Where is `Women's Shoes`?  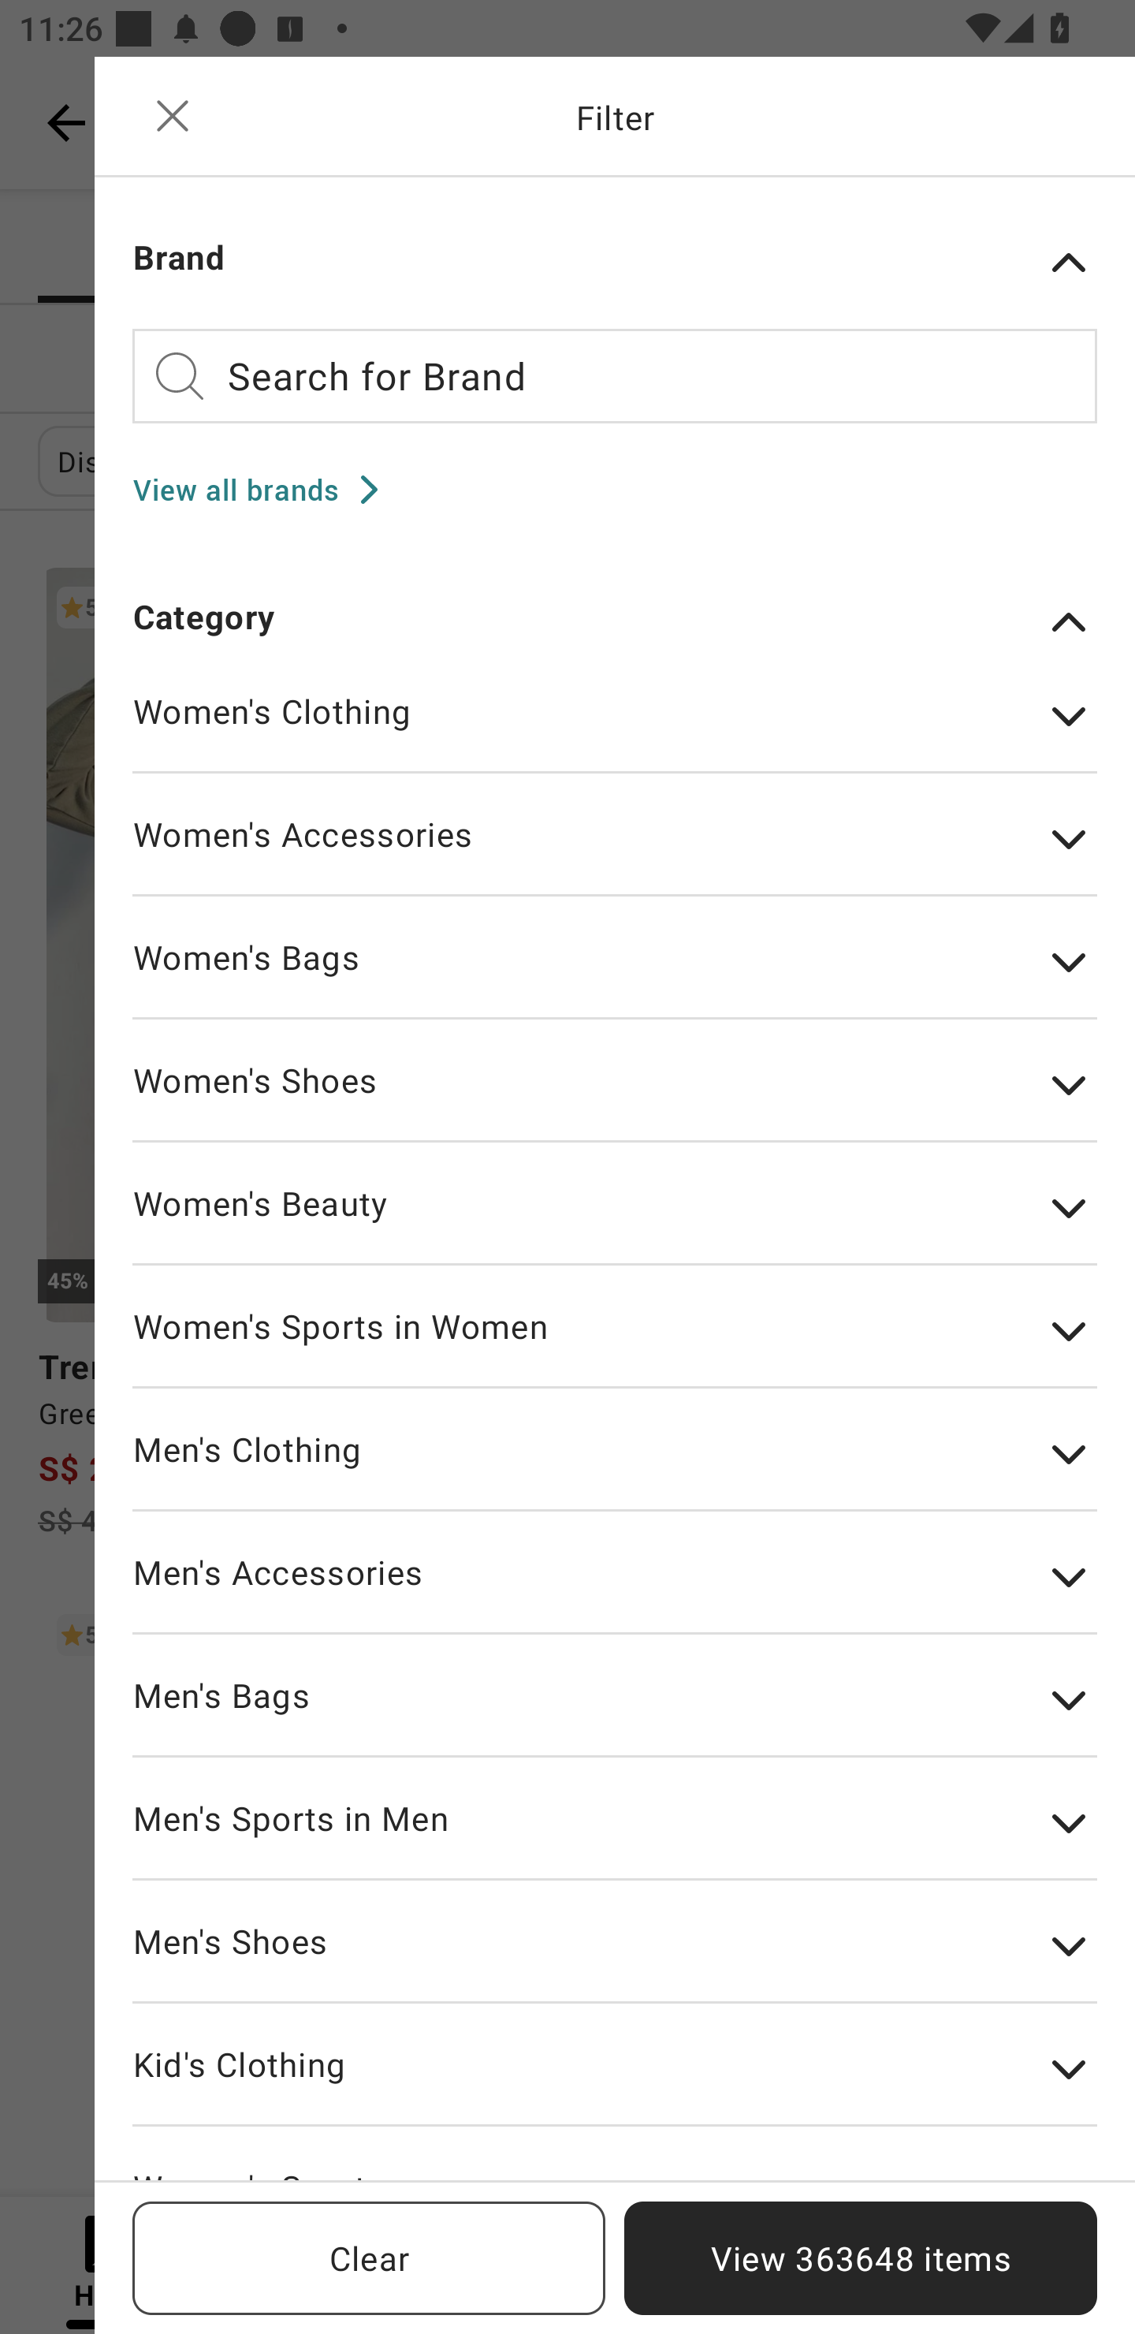
Women's Shoes is located at coordinates (615, 1100).